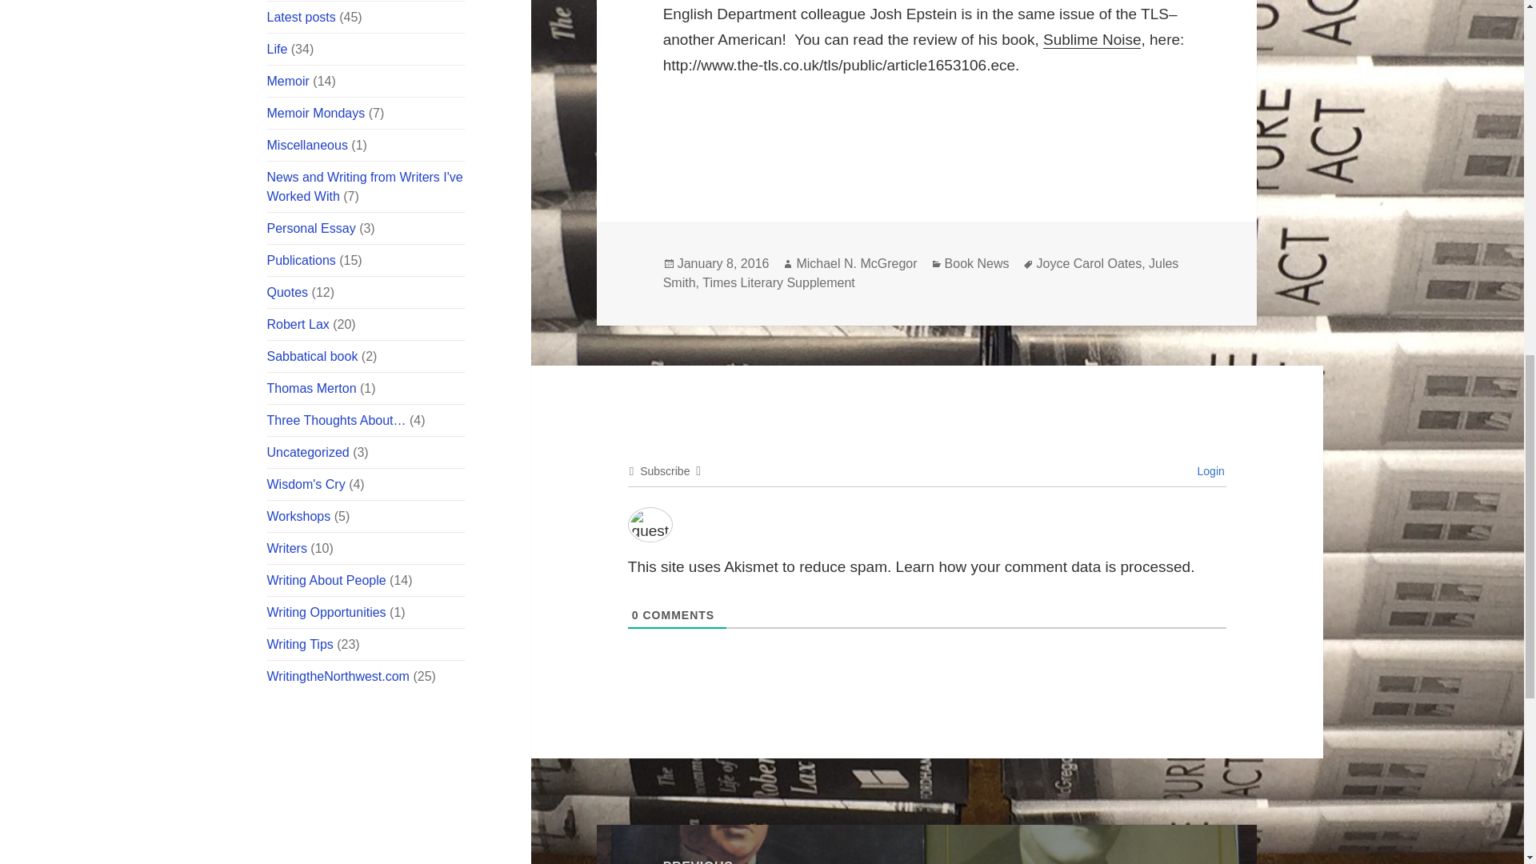  What do you see at coordinates (309, 452) in the screenshot?
I see `Uncategorized` at bounding box center [309, 452].